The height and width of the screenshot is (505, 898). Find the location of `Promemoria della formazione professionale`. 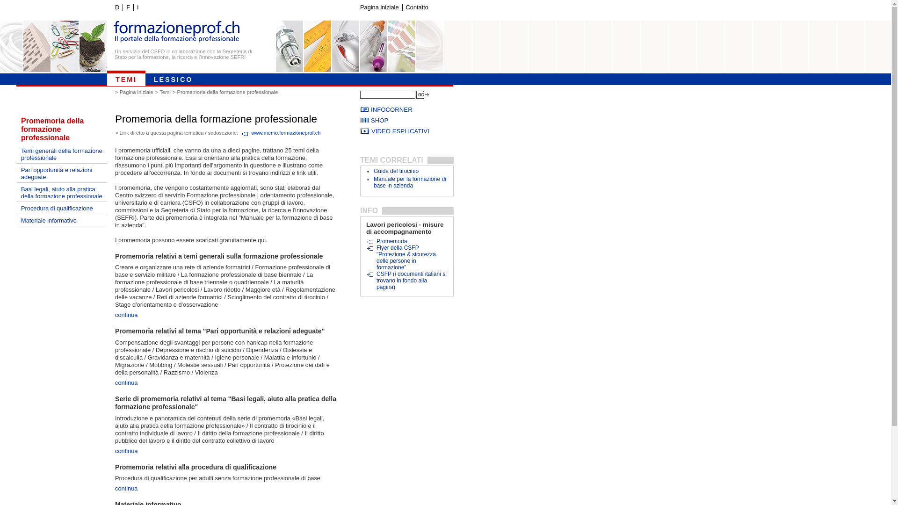

Promemoria della formazione professionale is located at coordinates (62, 129).